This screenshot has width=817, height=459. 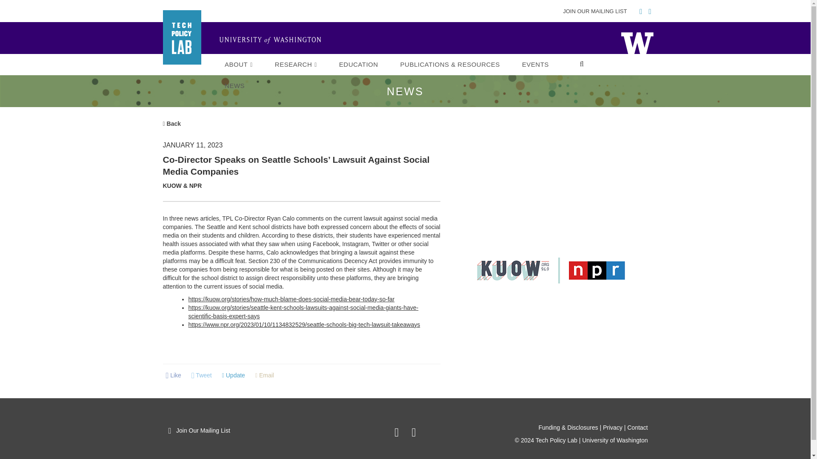 I want to click on JOIN OUR MAILING LIST, so click(x=597, y=11).